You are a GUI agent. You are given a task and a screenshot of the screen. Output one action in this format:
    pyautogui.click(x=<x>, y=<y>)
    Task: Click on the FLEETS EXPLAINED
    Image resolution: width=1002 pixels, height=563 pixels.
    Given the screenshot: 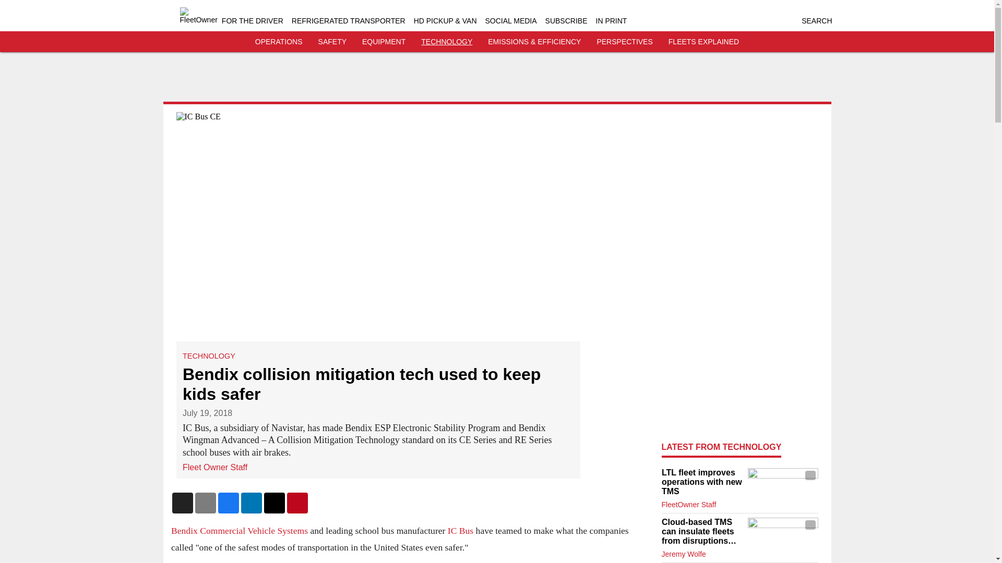 What is the action you would take?
    pyautogui.click(x=703, y=42)
    